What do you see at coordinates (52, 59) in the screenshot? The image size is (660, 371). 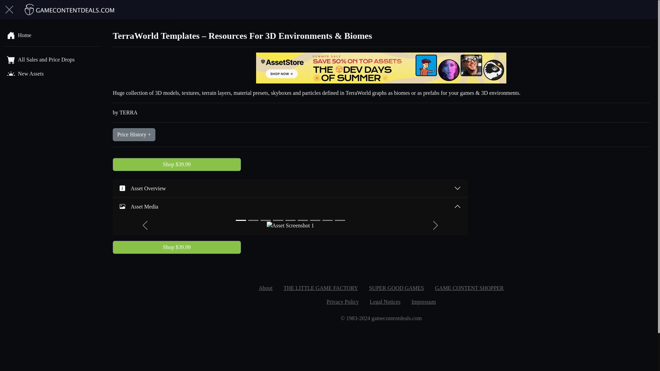 I see `All Sales and Price Drops` at bounding box center [52, 59].